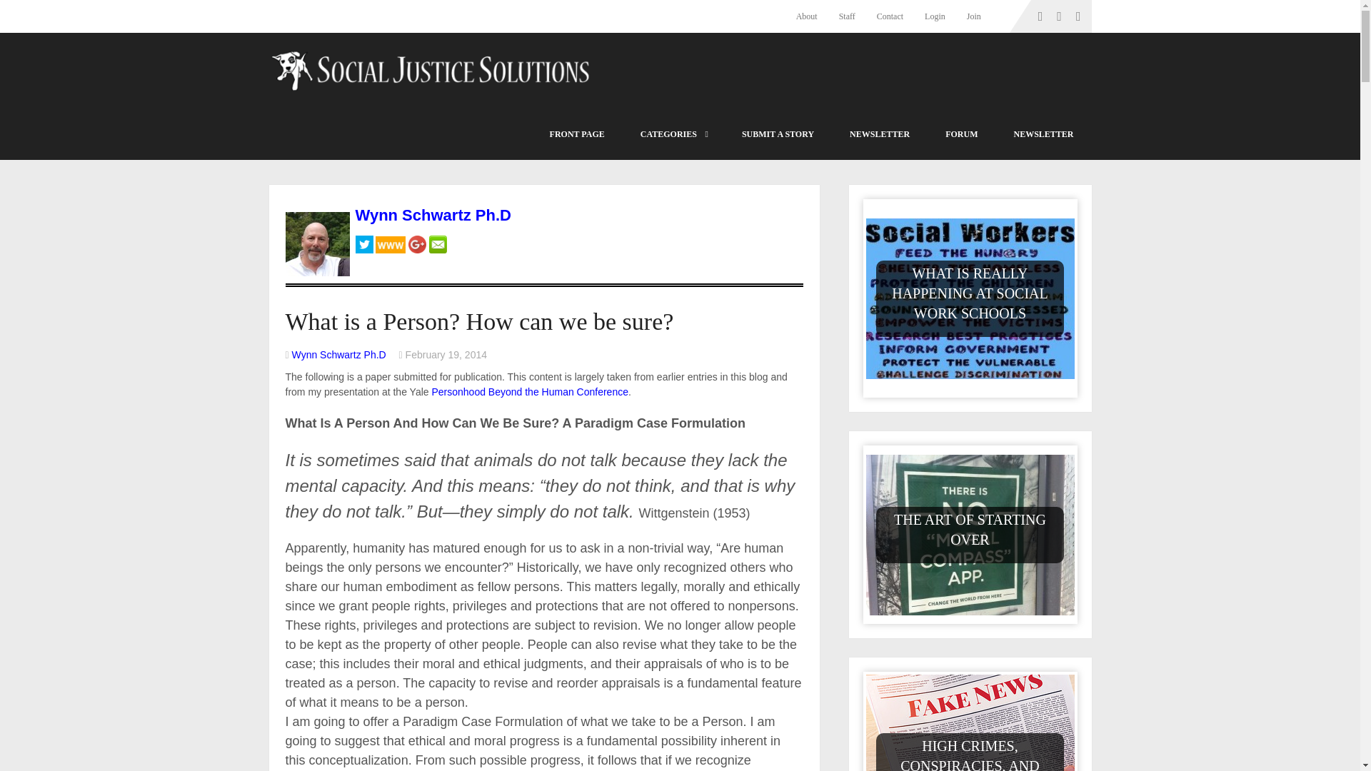 The width and height of the screenshot is (1371, 771). I want to click on Join, so click(973, 16).